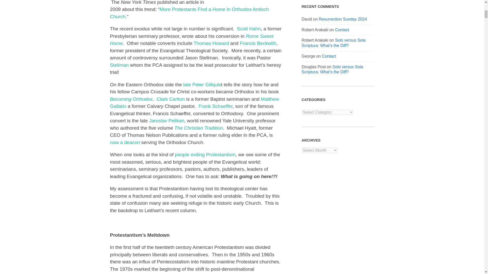 The height and width of the screenshot is (274, 488). I want to click on Stellman, so click(119, 65).